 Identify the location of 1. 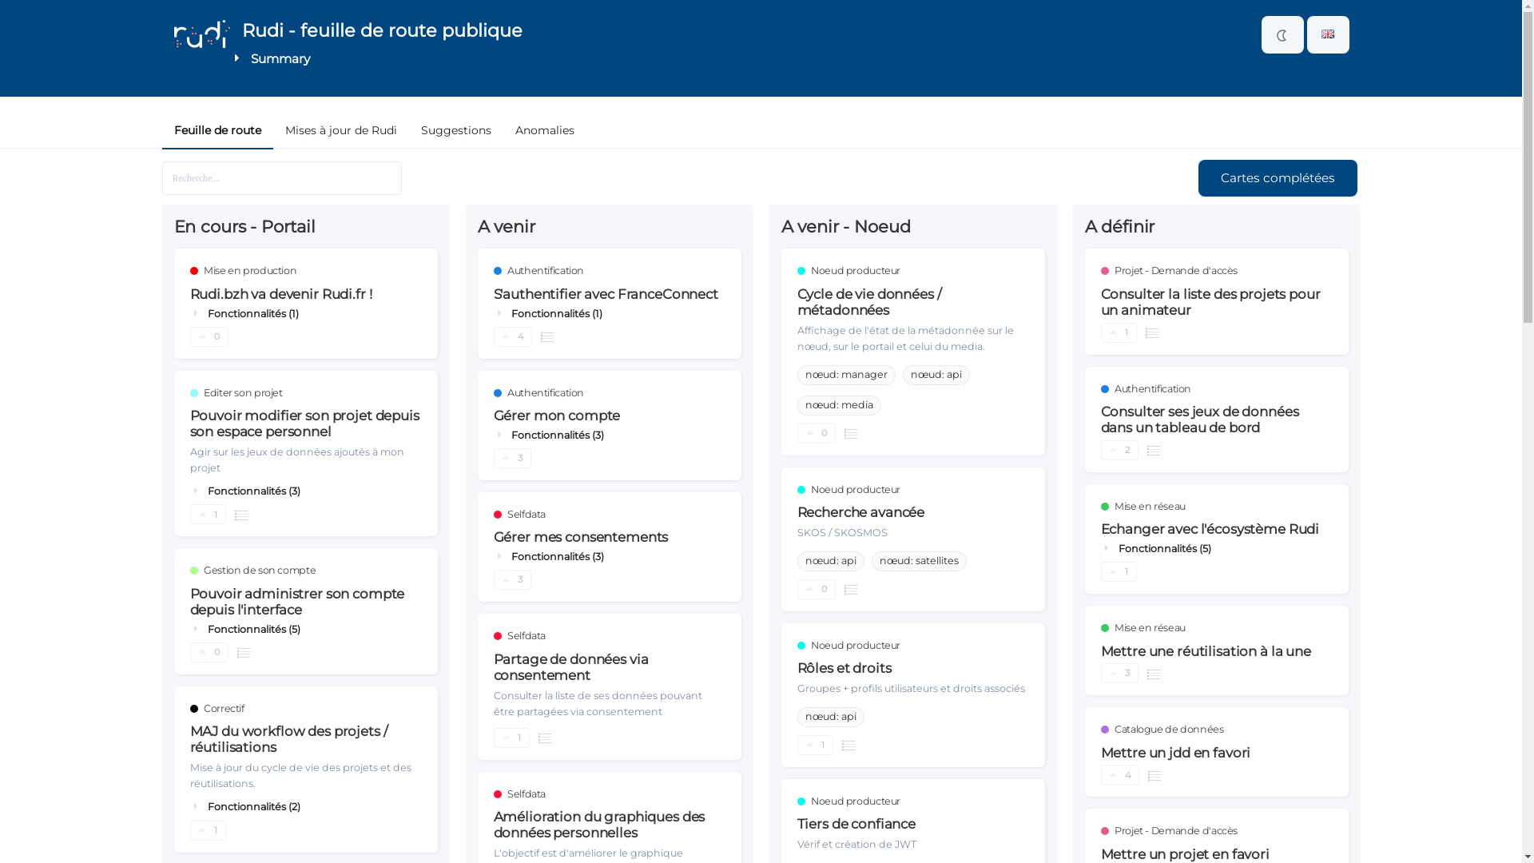
(511, 738).